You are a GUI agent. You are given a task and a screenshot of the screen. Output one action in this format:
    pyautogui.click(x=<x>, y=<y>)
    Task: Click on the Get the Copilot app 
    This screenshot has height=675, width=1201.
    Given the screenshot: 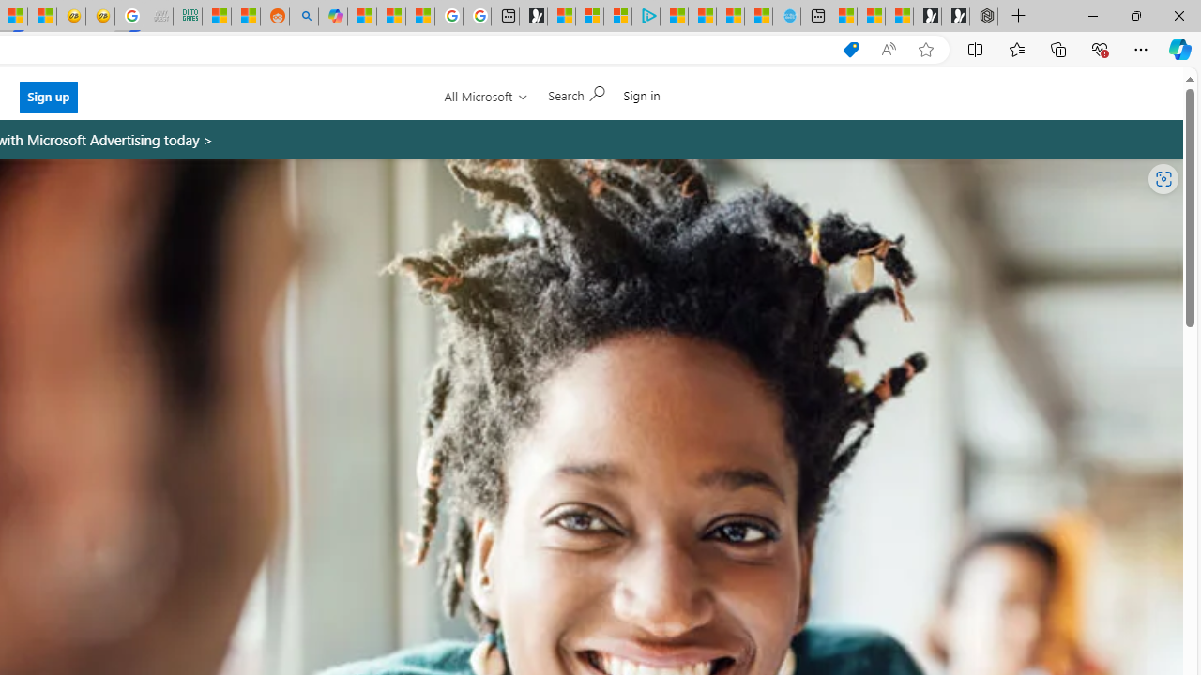 What is the action you would take?
    pyautogui.click(x=668, y=102)
    